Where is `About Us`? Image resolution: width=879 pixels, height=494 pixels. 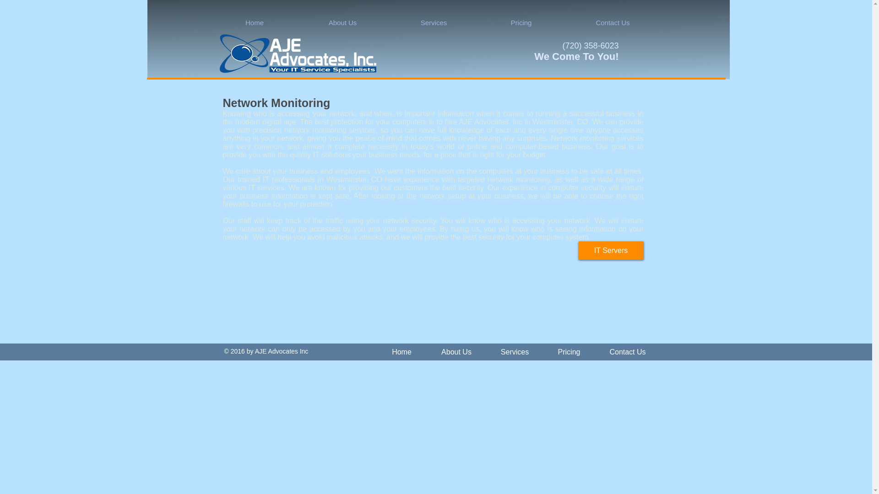
About Us is located at coordinates (343, 23).